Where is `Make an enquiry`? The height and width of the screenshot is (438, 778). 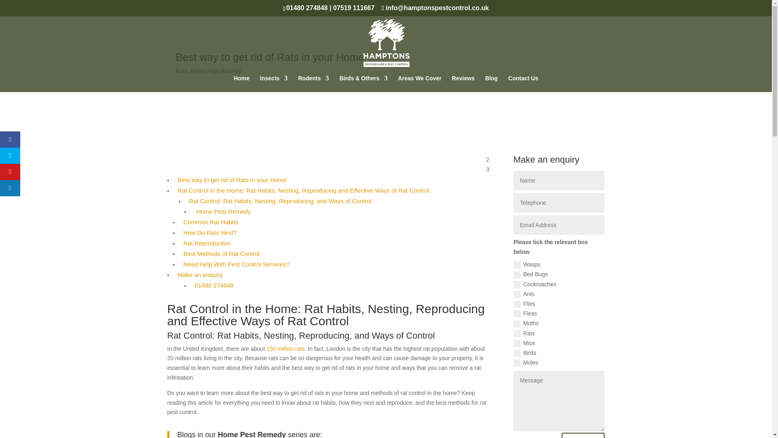 Make an enquiry is located at coordinates (200, 275).